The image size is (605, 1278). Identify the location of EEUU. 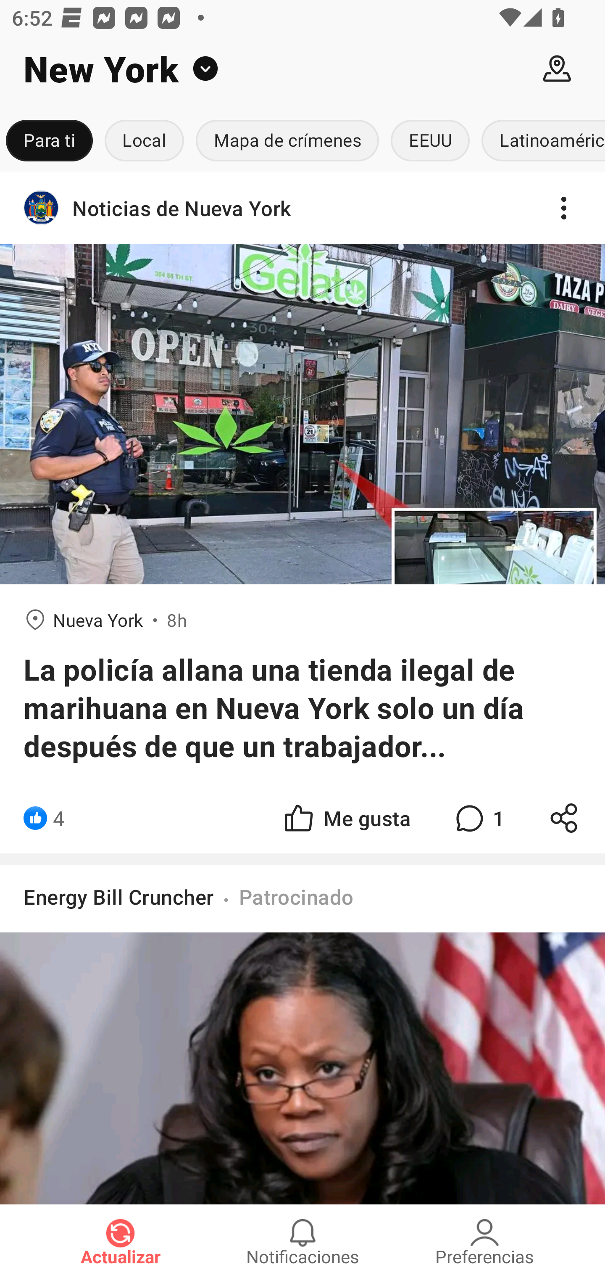
(430, 141).